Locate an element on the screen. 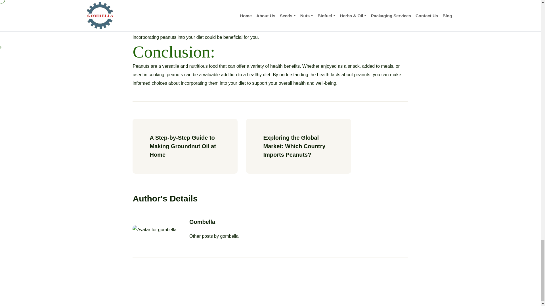  Posts by gombella is located at coordinates (229, 236).